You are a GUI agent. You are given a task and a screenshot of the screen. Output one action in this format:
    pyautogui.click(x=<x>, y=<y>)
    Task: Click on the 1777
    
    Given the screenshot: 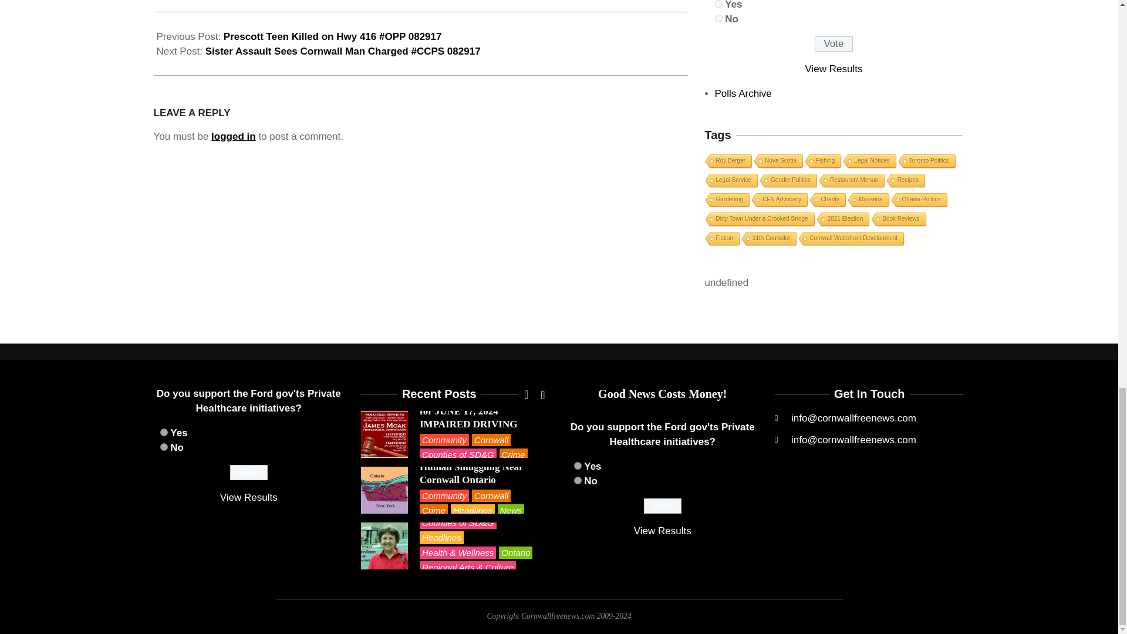 What is the action you would take?
    pyautogui.click(x=578, y=480)
    